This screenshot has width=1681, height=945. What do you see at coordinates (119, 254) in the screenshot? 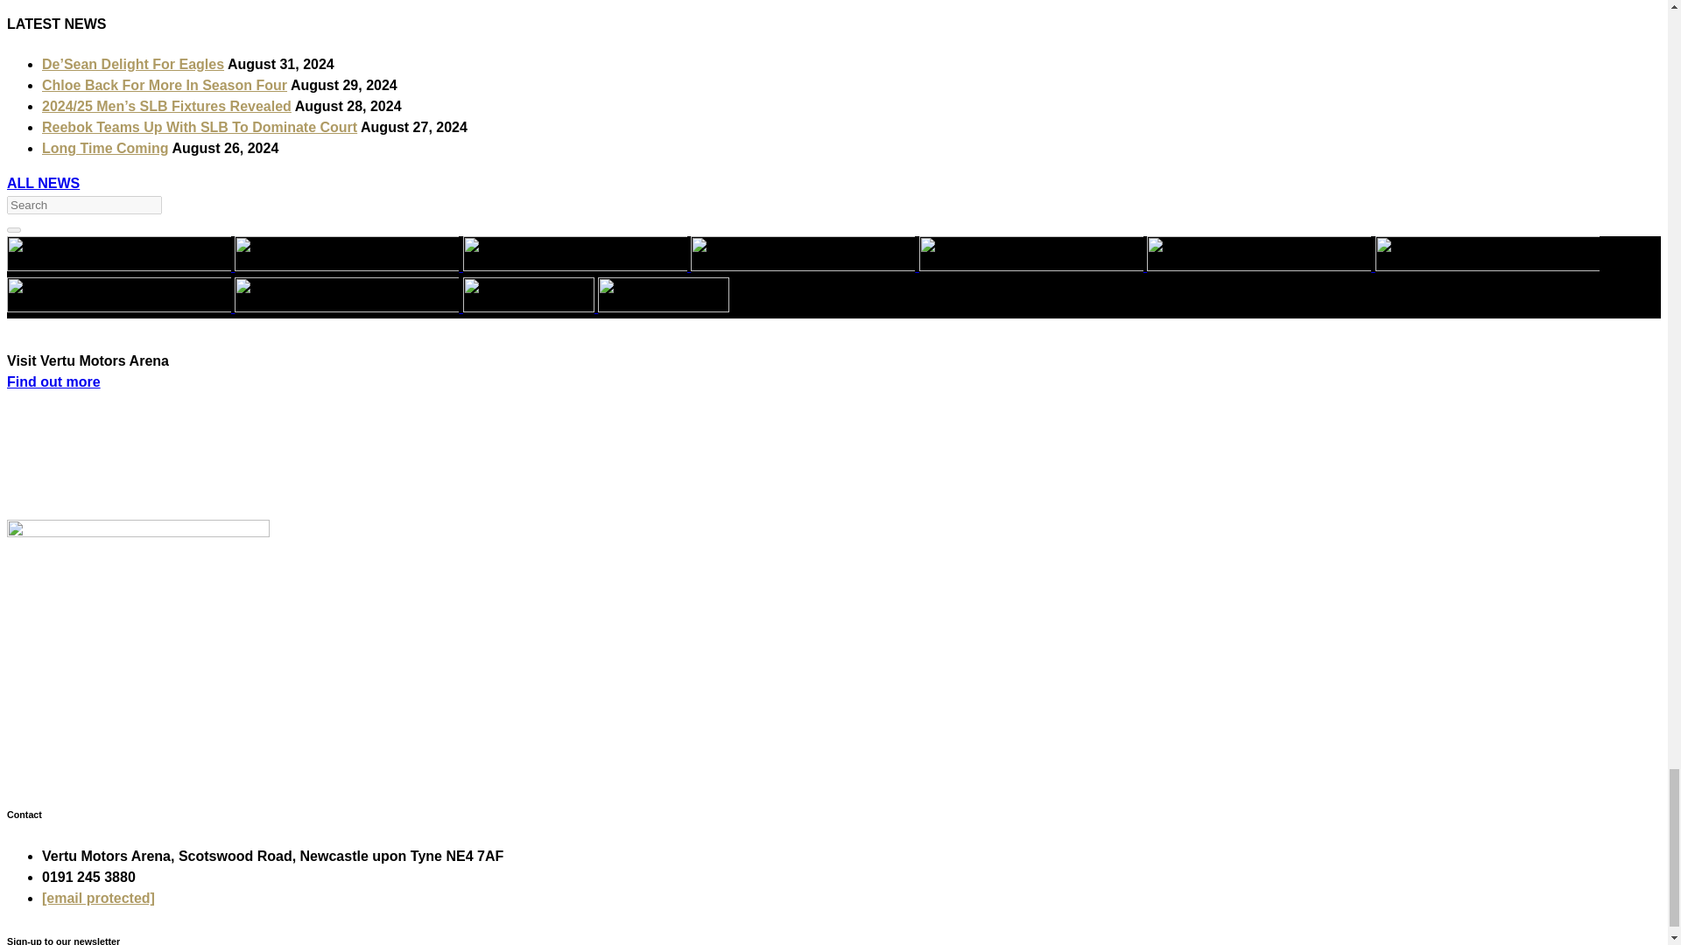
I see `Super League Basketball` at bounding box center [119, 254].